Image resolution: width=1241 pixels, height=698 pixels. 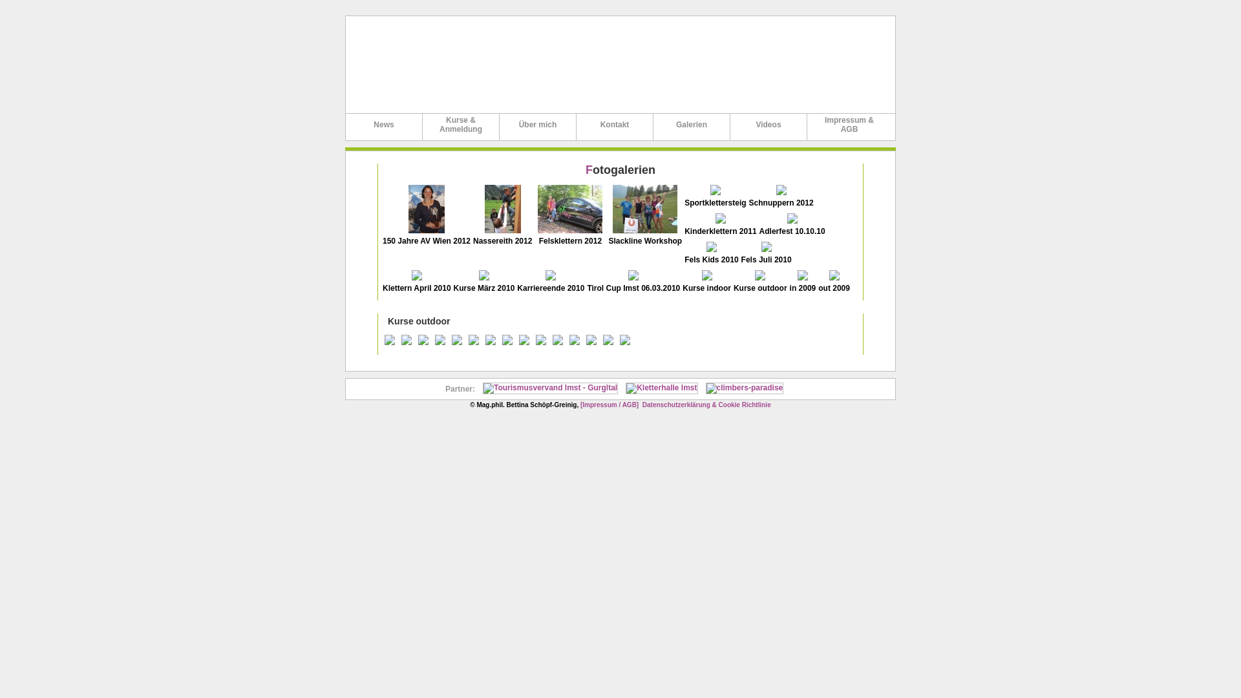 What do you see at coordinates (849, 128) in the screenshot?
I see `Impressum &
AGB` at bounding box center [849, 128].